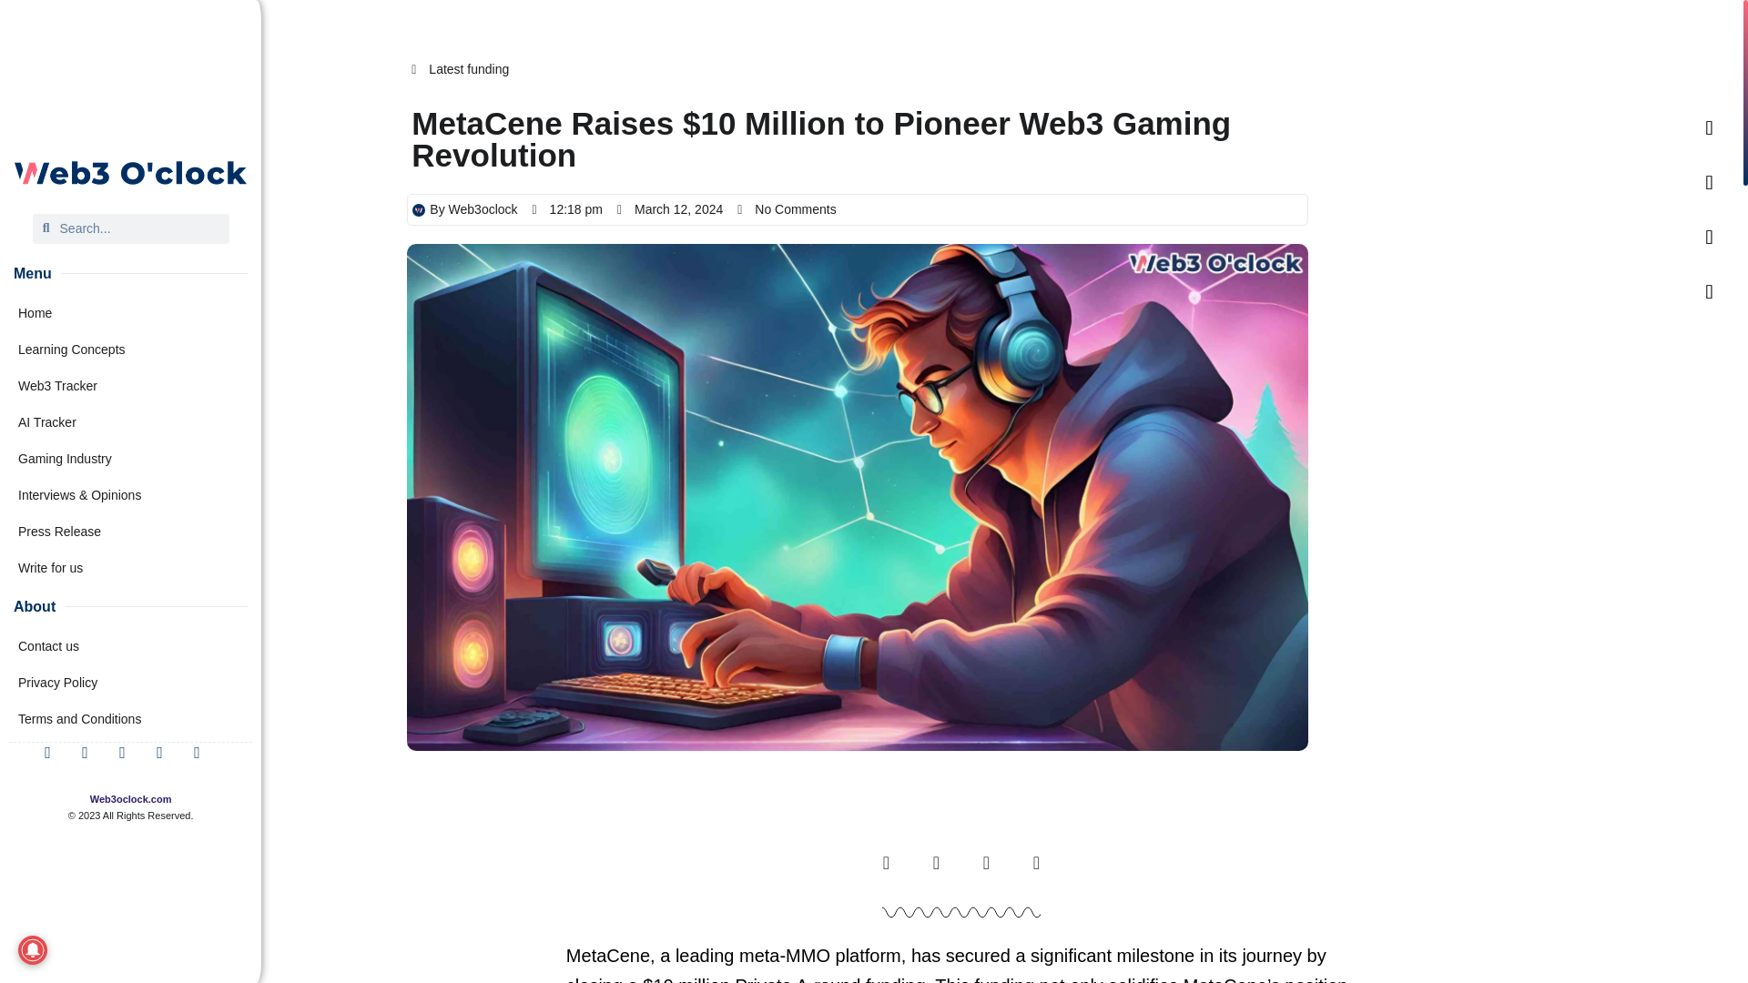  Describe the element at coordinates (131, 531) in the screenshot. I see `Press Release` at that location.